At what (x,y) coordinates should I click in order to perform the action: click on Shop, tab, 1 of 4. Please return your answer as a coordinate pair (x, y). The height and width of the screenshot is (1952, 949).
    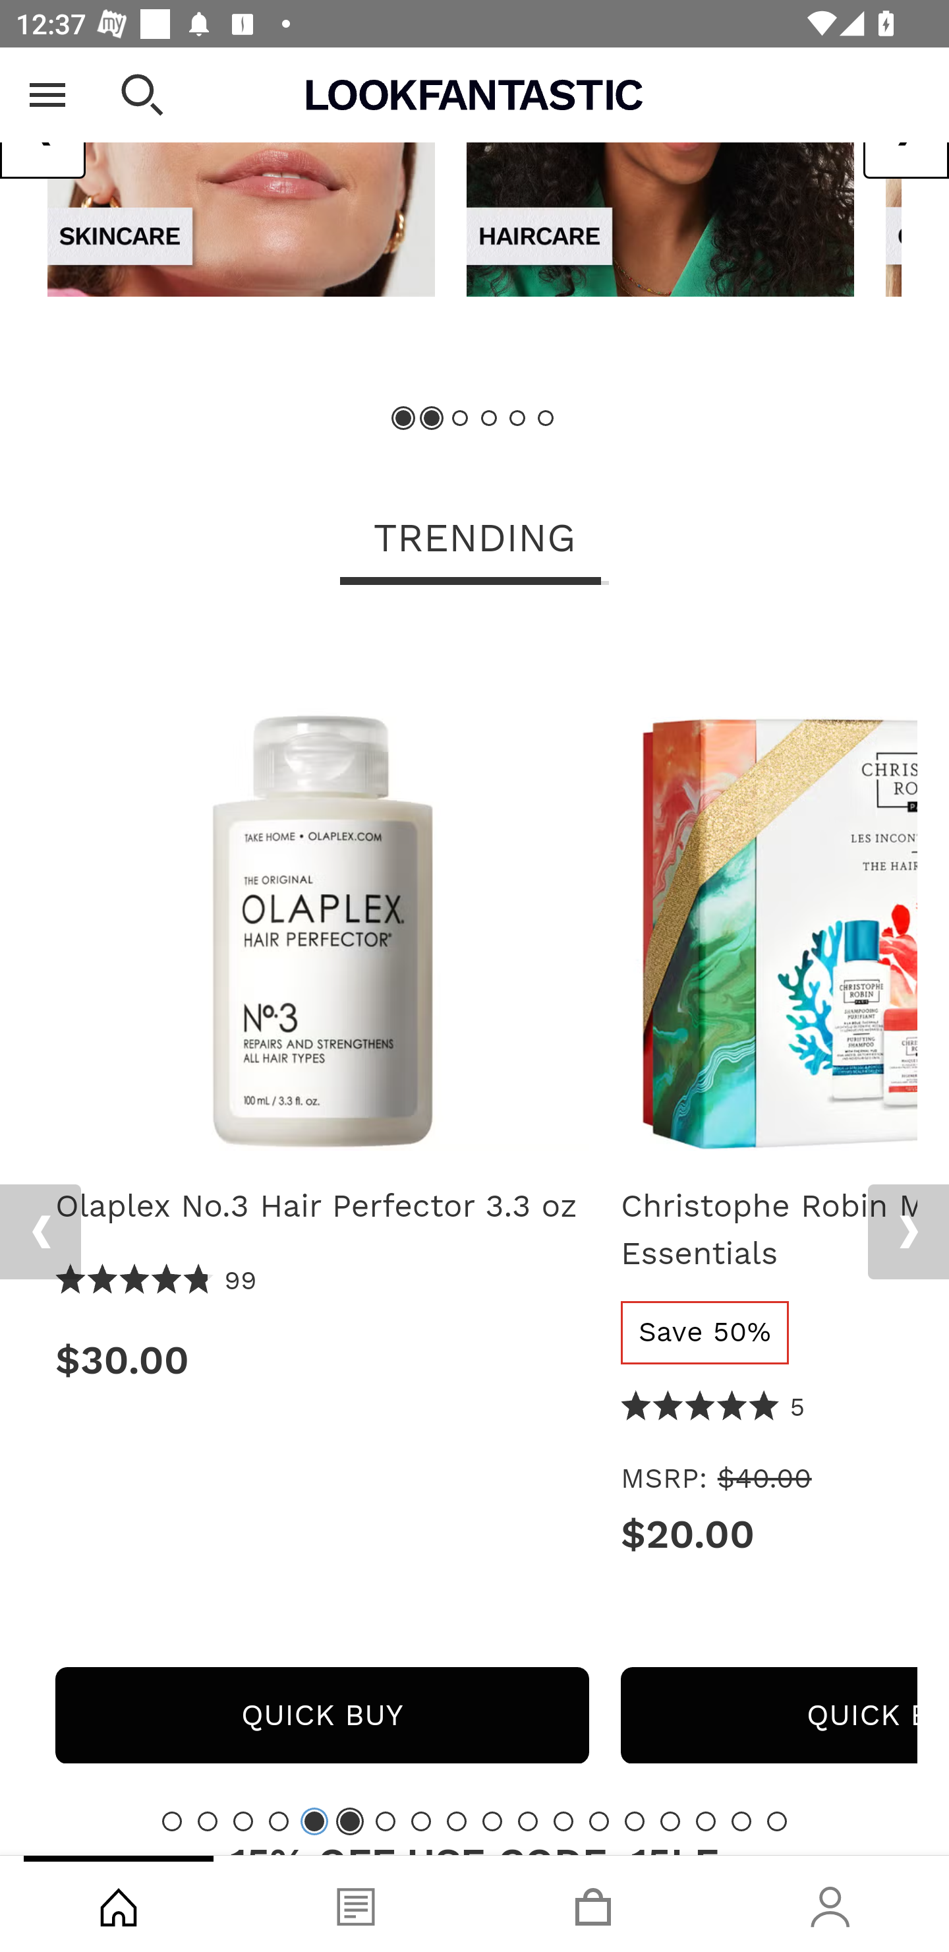
    Looking at the image, I should click on (119, 1904).